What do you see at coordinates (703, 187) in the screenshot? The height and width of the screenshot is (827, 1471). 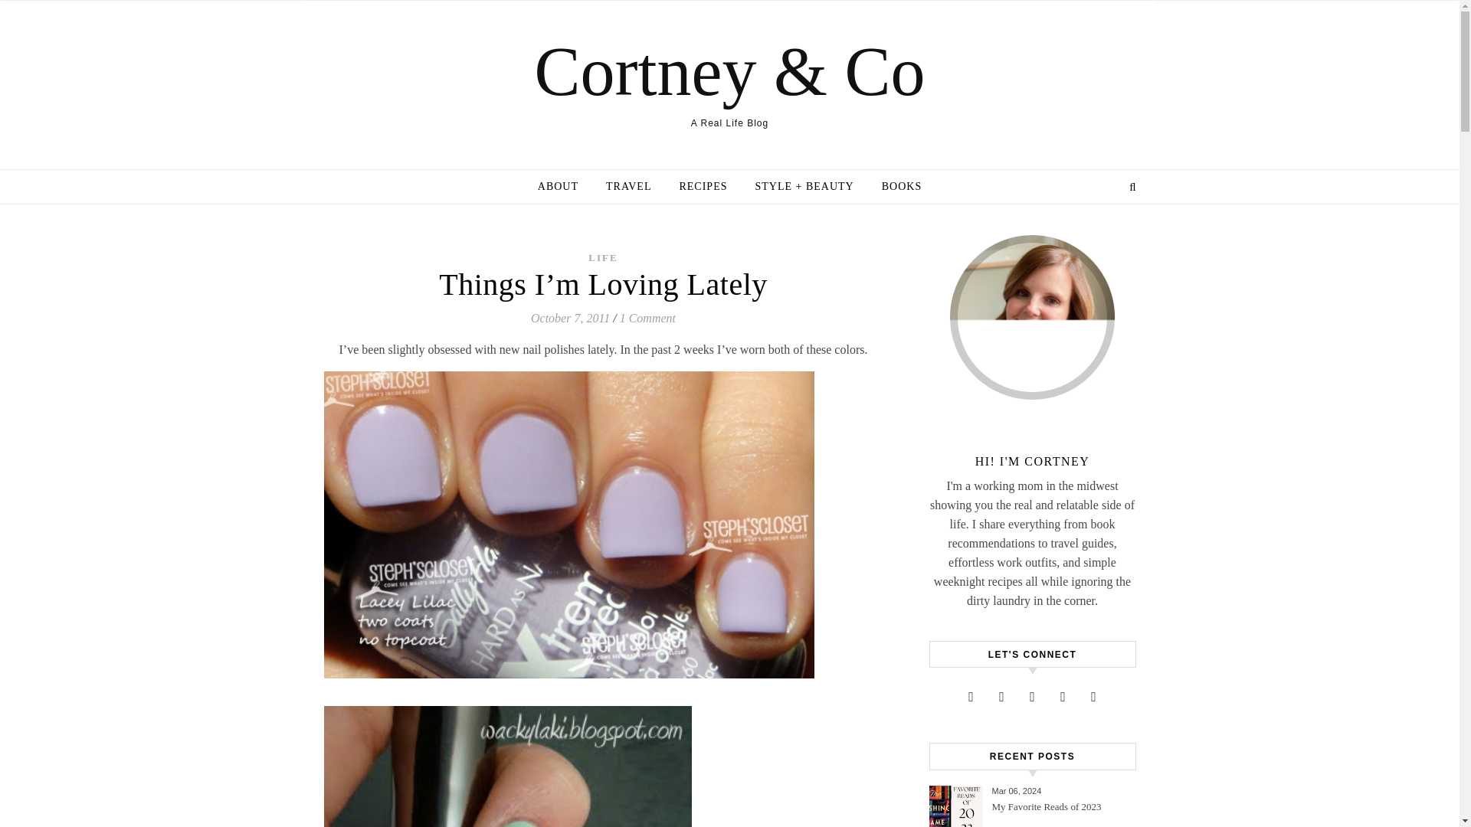 I see `RECIPES` at bounding box center [703, 187].